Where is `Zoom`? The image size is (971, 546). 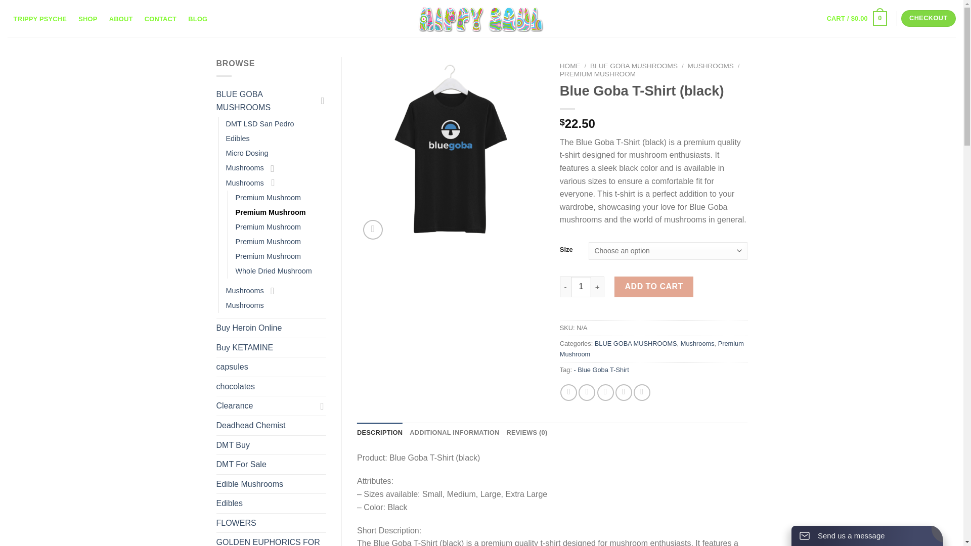 Zoom is located at coordinates (373, 230).